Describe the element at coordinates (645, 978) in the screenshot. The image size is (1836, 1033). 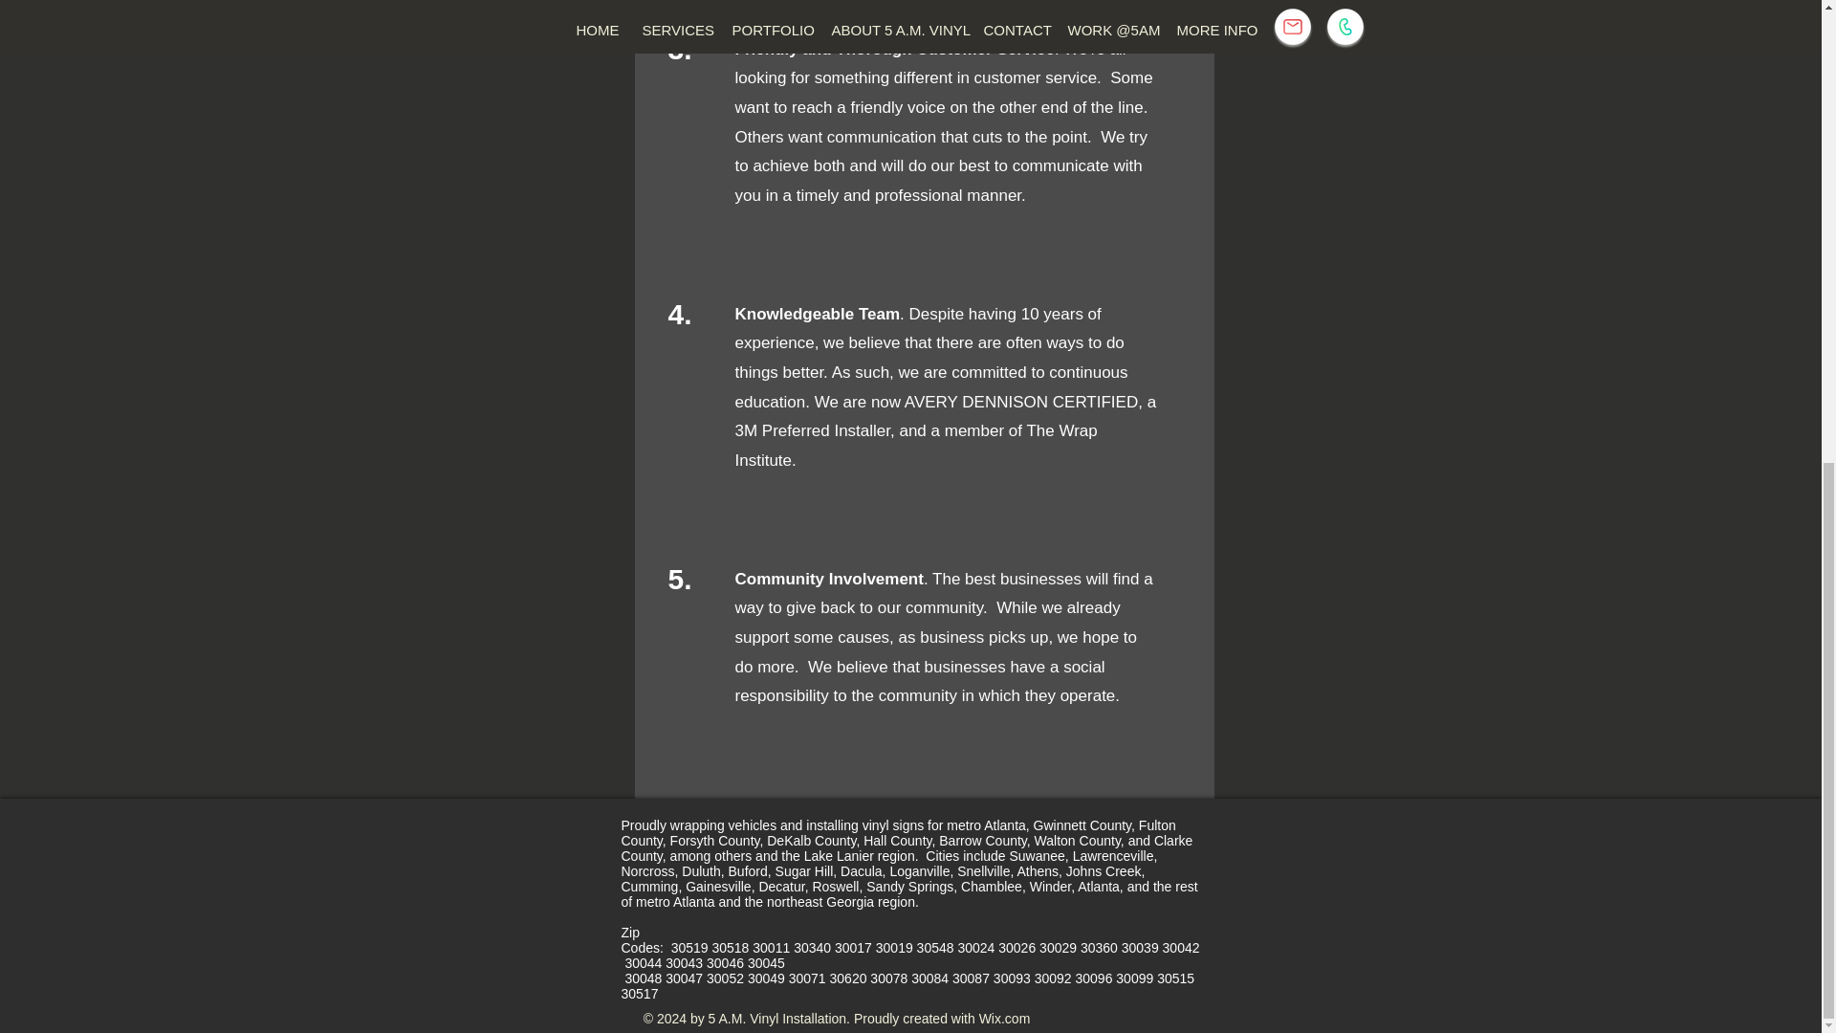
I see `30048 ` at that location.